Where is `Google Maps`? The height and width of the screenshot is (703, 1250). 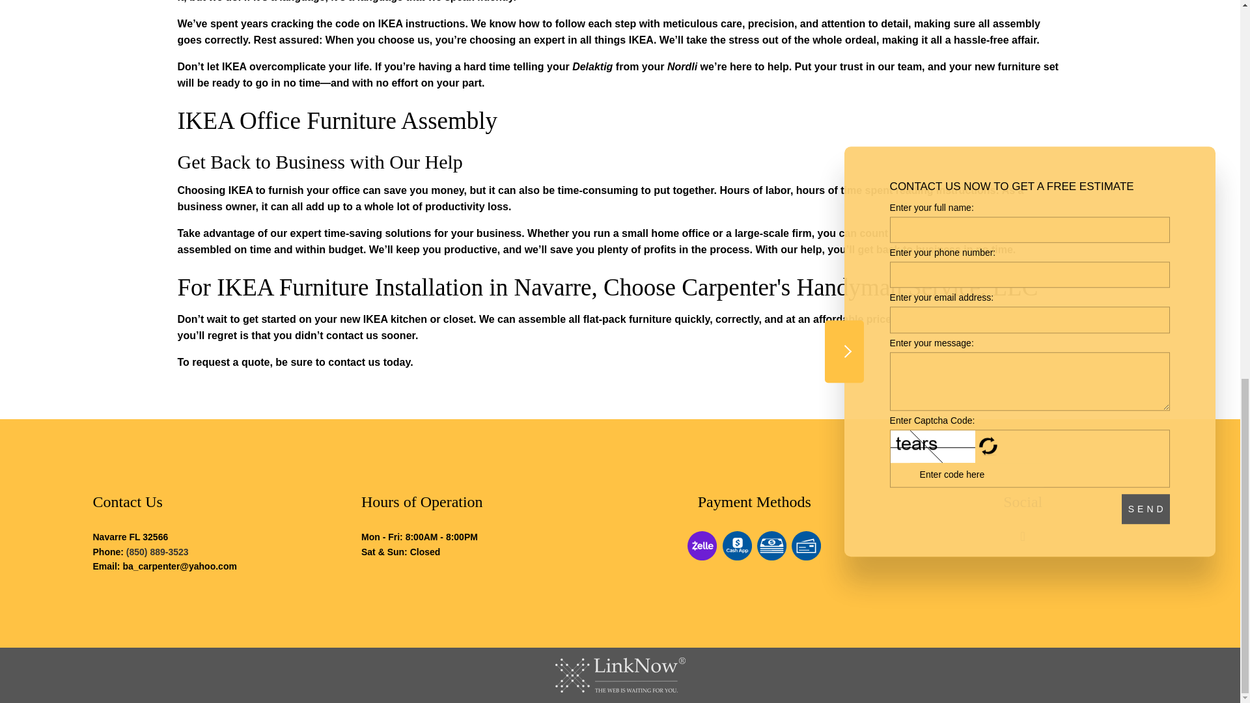
Google Maps is located at coordinates (1023, 536).